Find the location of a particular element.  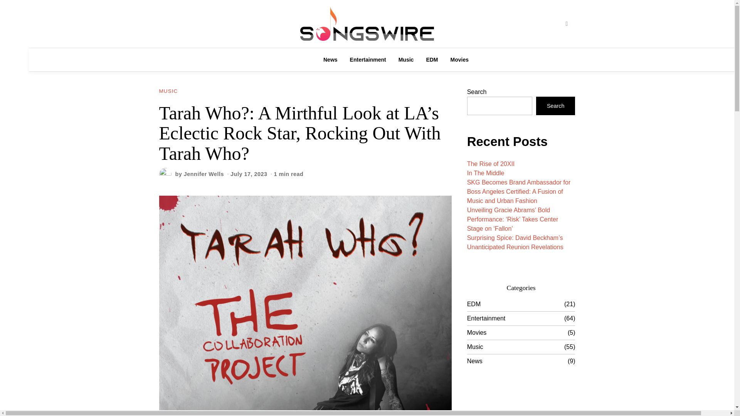

Jennifer Wells is located at coordinates (203, 174).